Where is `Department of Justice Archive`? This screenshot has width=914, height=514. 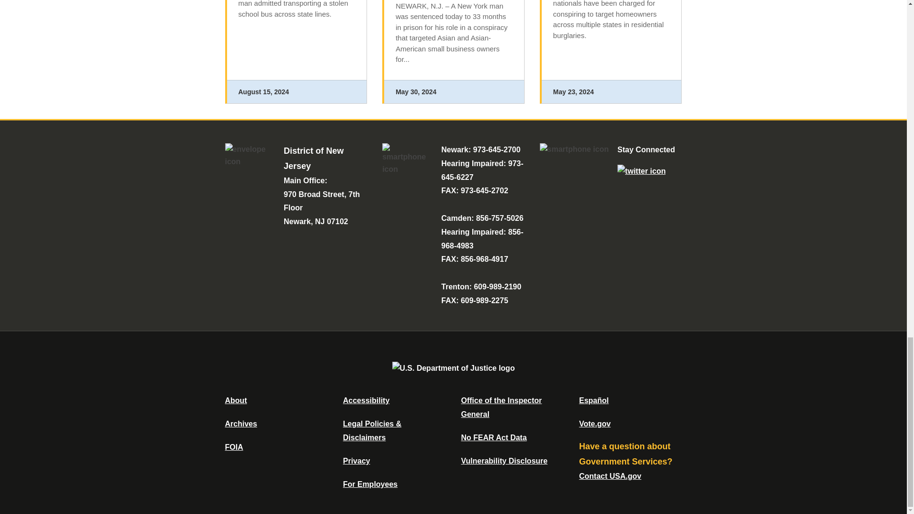 Department of Justice Archive is located at coordinates (241, 424).